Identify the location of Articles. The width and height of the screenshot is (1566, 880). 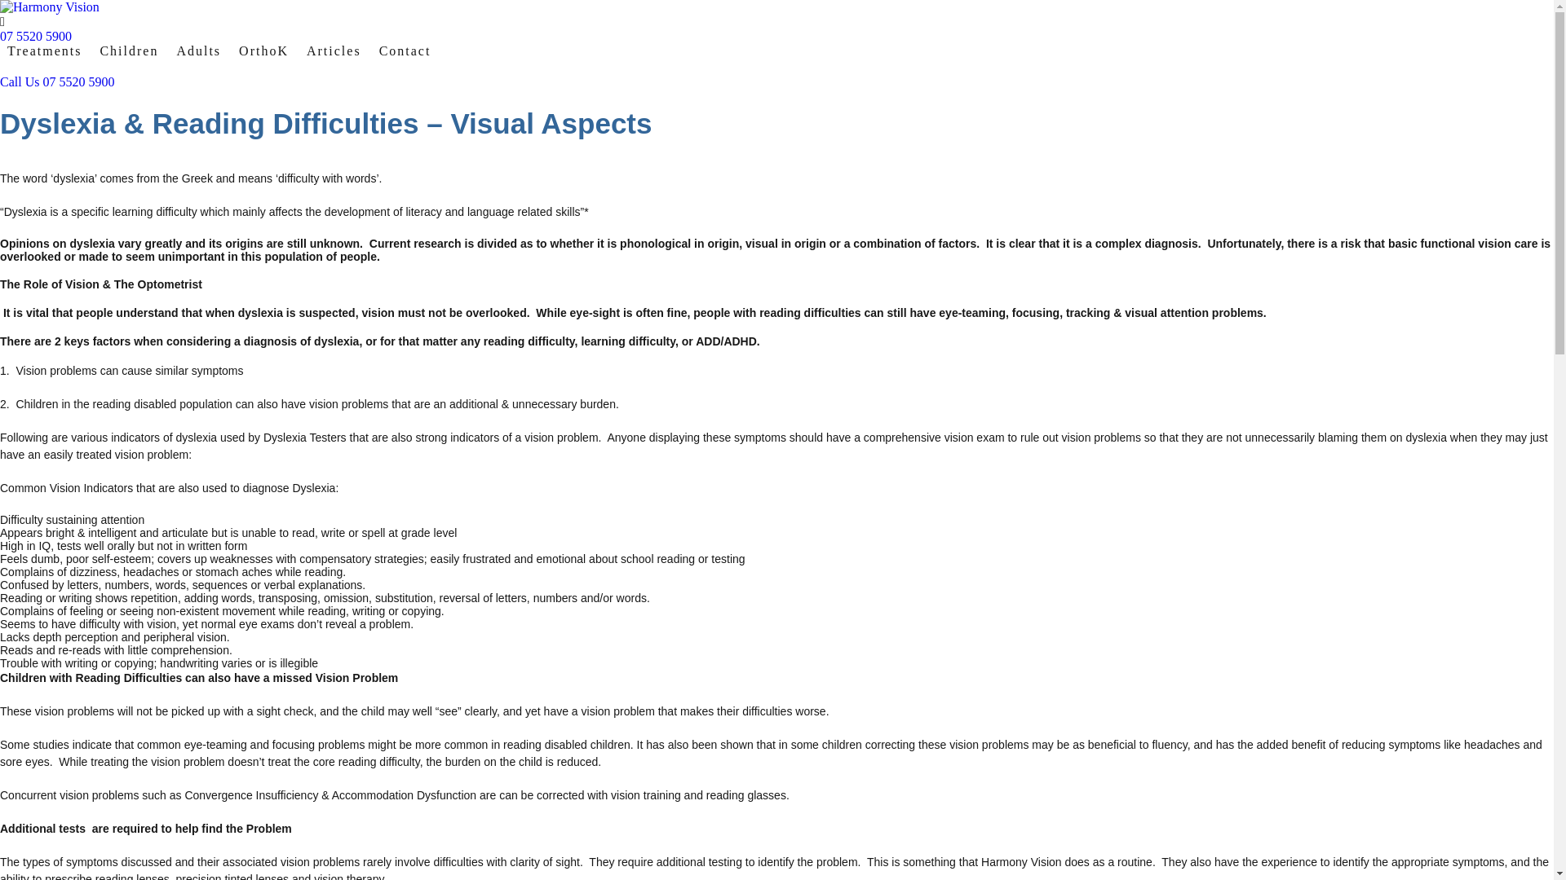
(334, 51).